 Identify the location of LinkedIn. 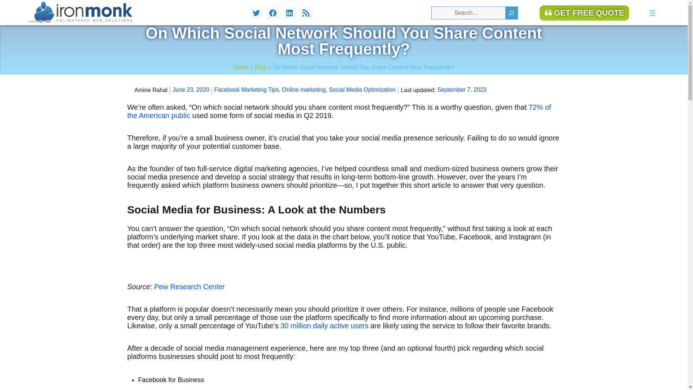
(289, 13).